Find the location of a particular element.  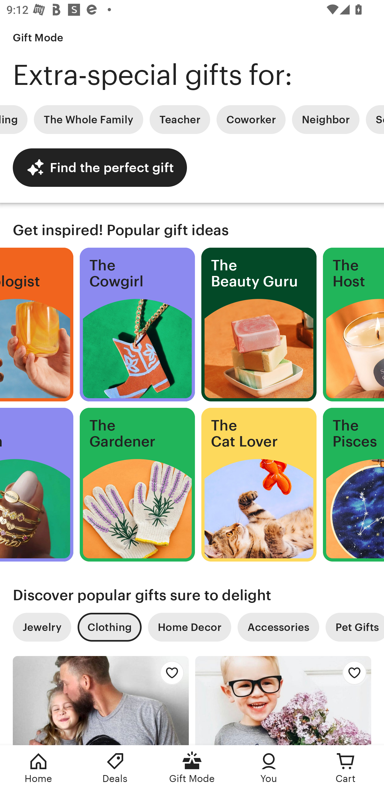

Clothing is located at coordinates (109, 627).